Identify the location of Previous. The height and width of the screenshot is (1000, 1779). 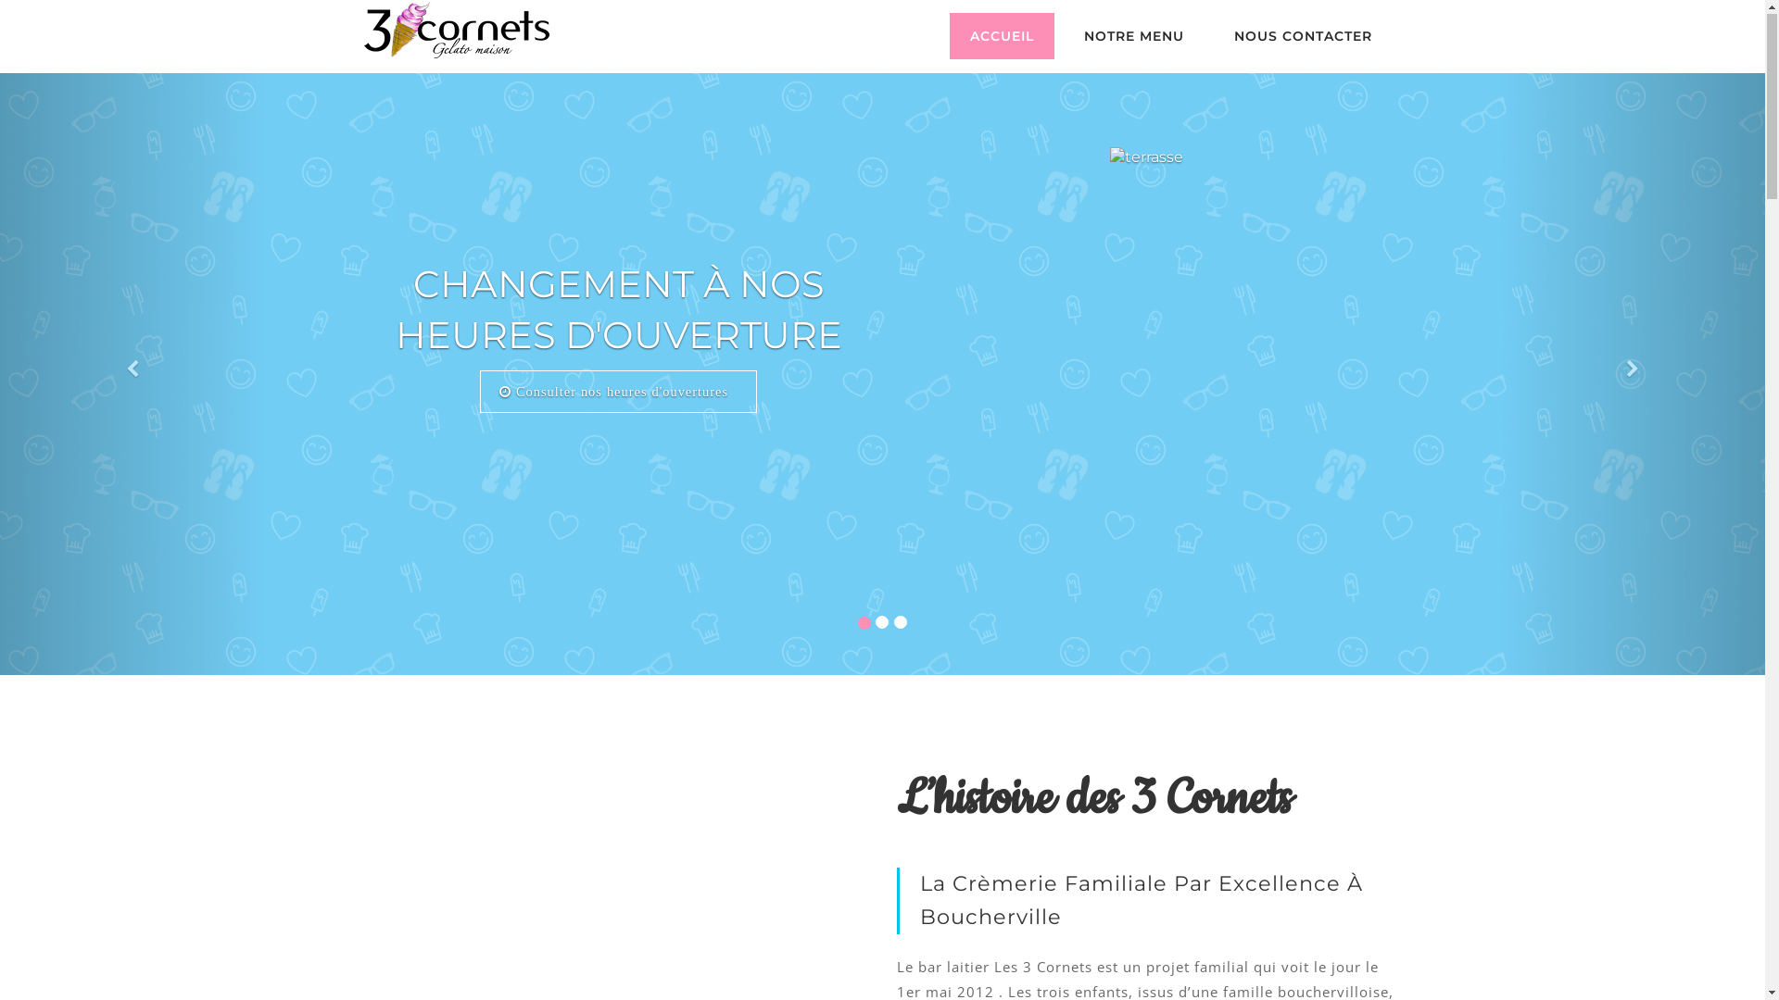
(132, 375).